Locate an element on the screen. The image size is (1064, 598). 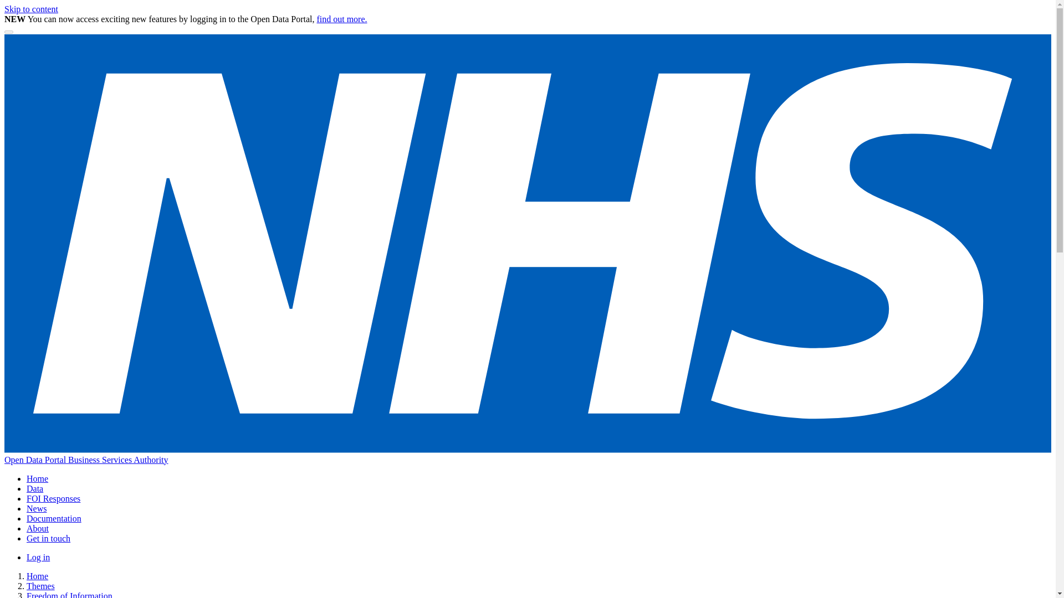
Go to Documentation is located at coordinates (54, 518).